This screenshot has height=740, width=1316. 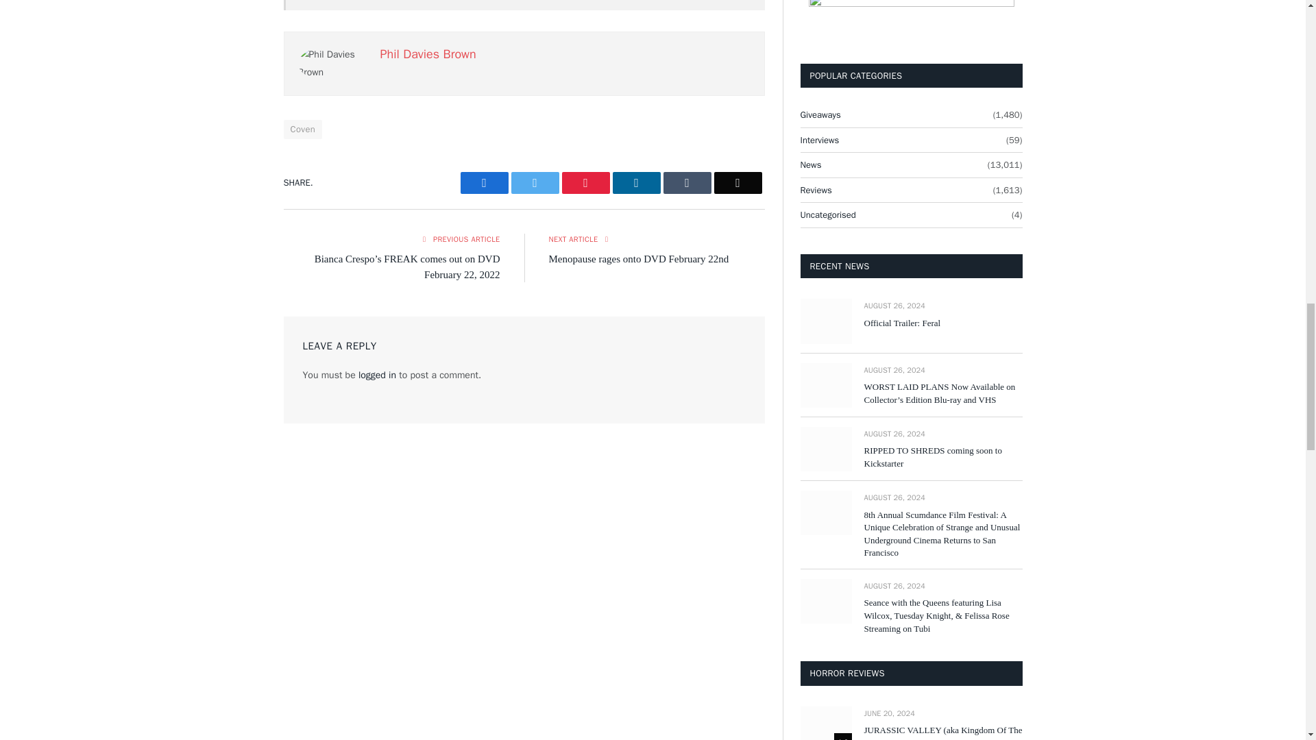 I want to click on Share via Email, so click(x=738, y=182).